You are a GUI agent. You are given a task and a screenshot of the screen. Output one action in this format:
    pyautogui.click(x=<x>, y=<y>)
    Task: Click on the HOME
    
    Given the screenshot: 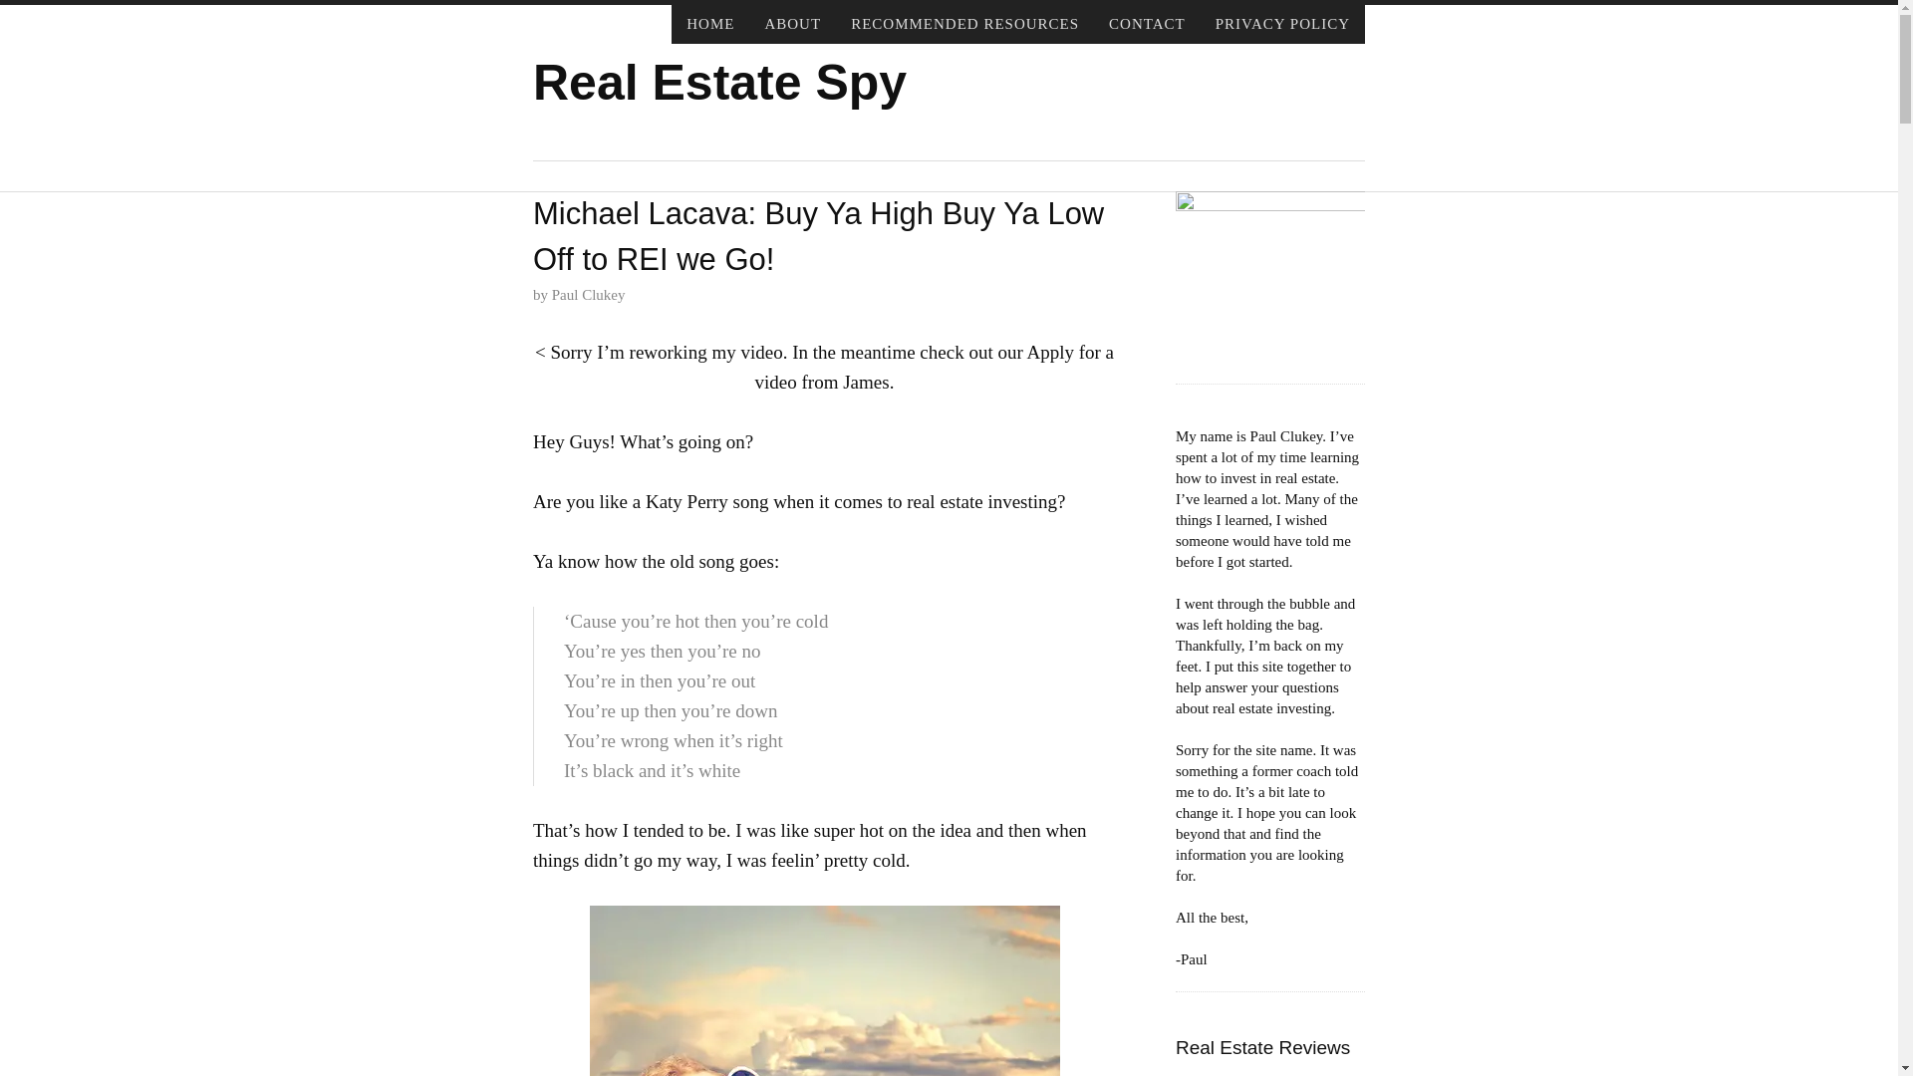 What is the action you would take?
    pyautogui.click(x=709, y=24)
    